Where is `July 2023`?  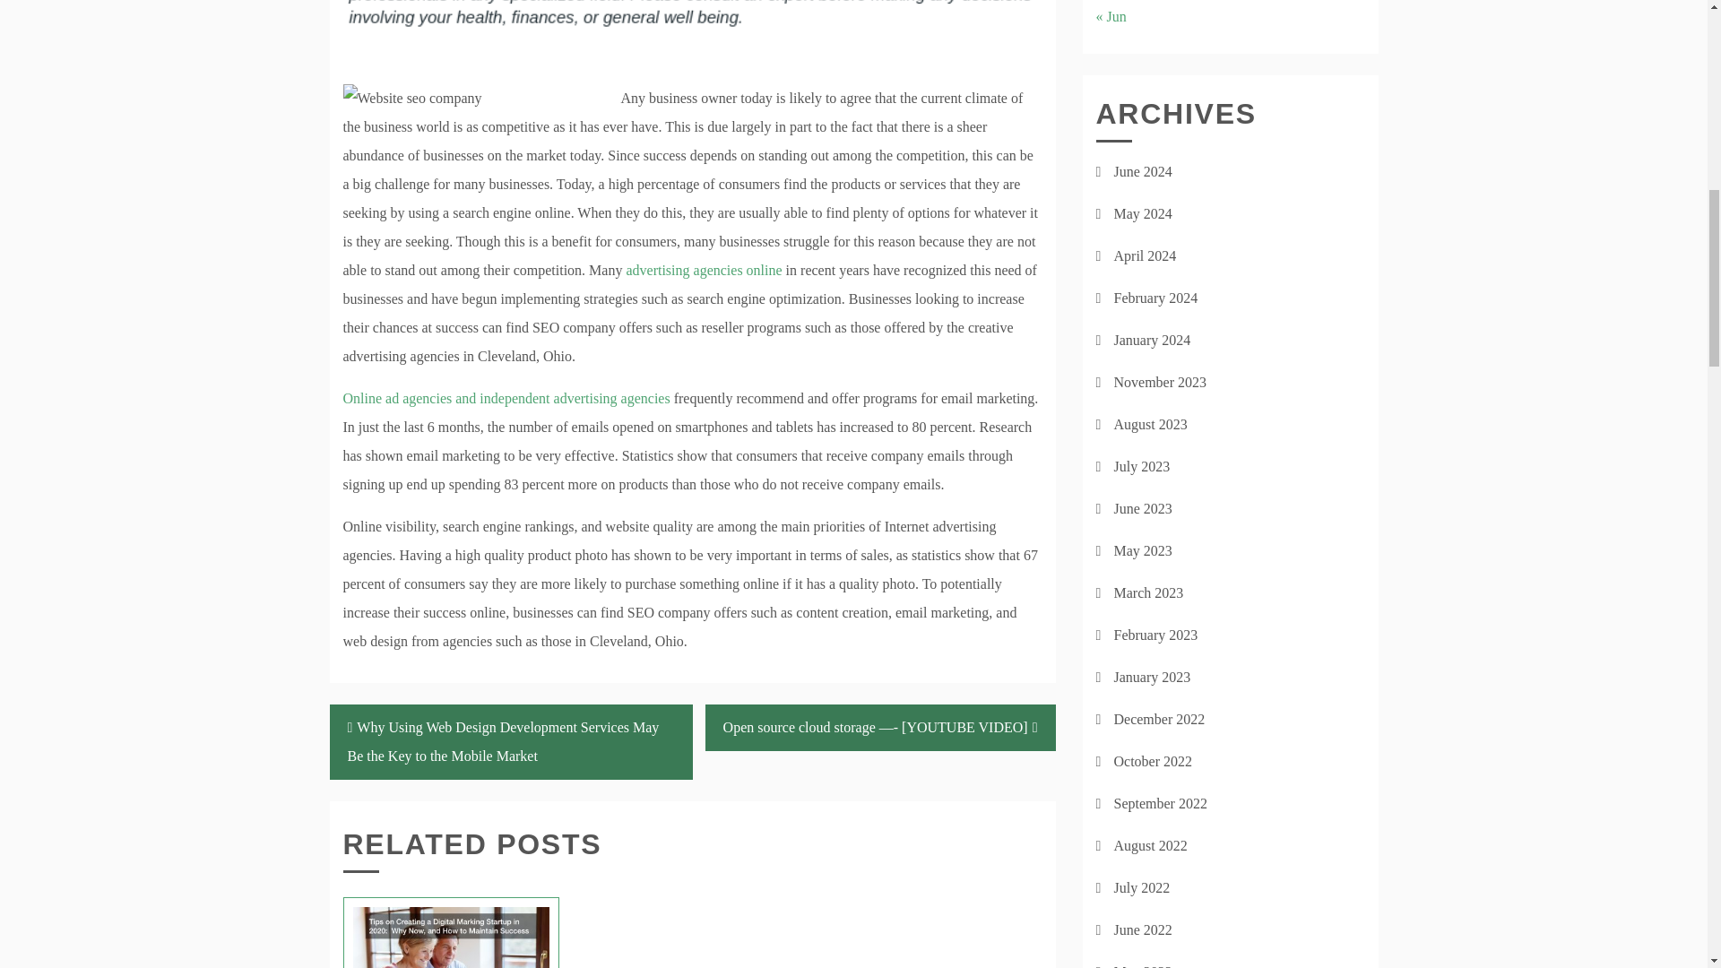 July 2023 is located at coordinates (1142, 466).